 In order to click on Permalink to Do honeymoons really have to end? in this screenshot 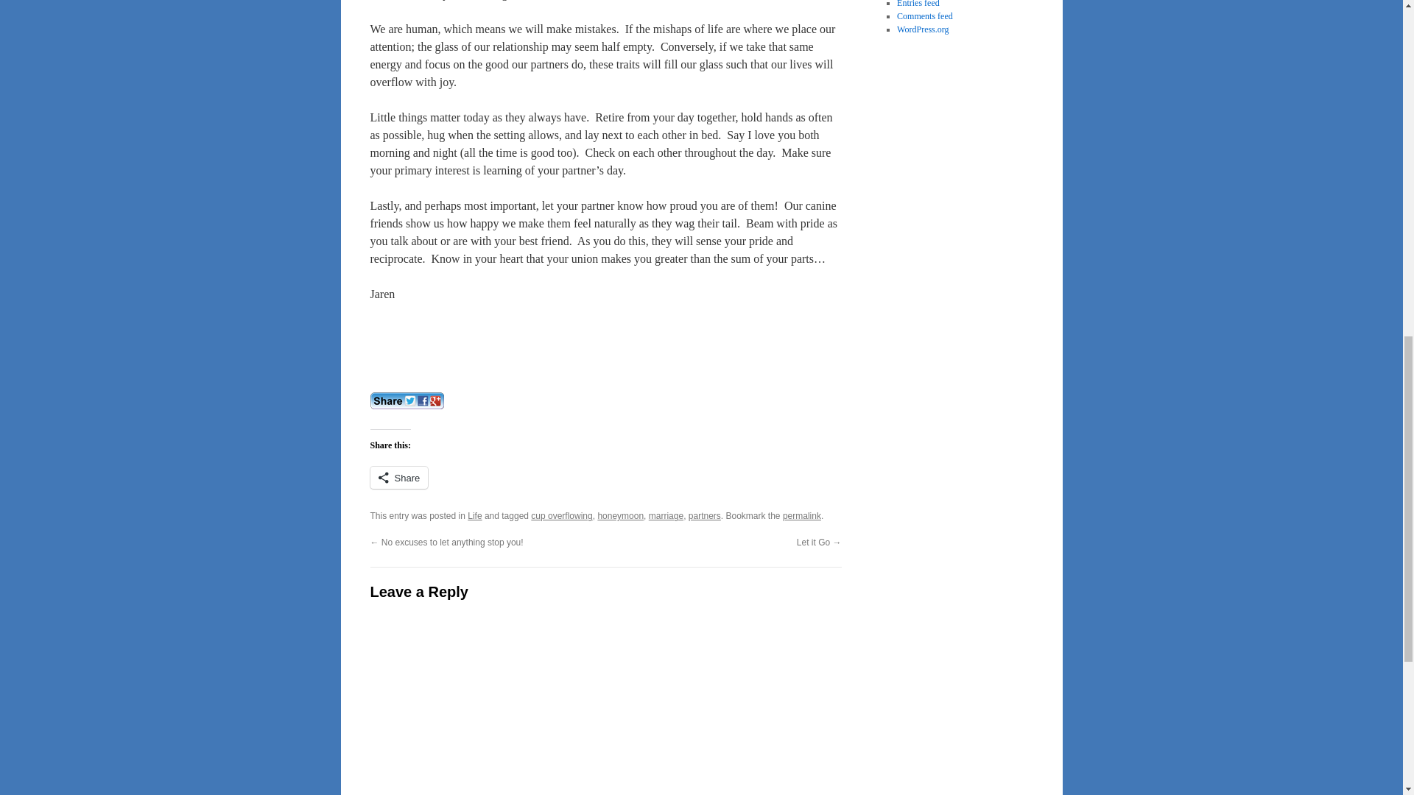, I will do `click(802, 516)`.